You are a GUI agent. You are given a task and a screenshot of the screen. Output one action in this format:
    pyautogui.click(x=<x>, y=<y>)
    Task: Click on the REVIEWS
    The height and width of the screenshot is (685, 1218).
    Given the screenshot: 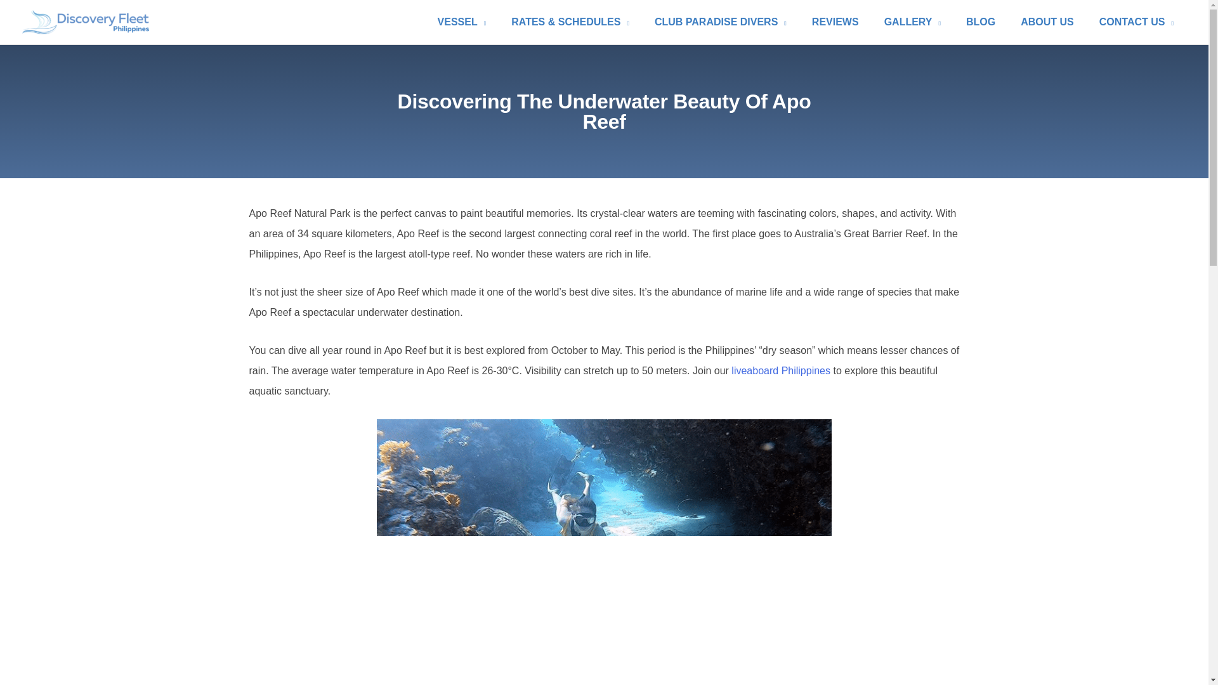 What is the action you would take?
    pyautogui.click(x=835, y=22)
    